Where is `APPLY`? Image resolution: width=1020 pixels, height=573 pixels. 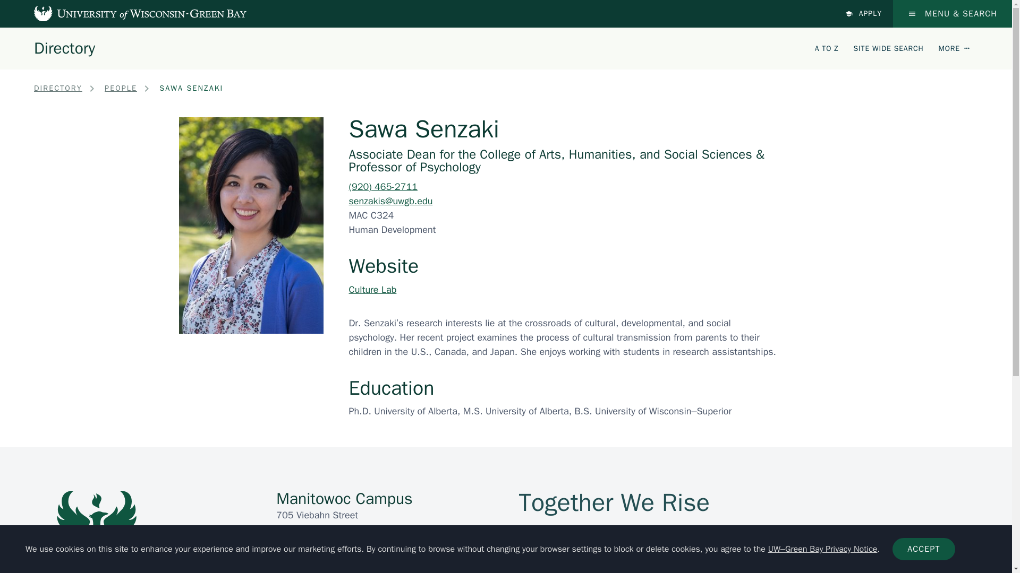
APPLY is located at coordinates (864, 14).